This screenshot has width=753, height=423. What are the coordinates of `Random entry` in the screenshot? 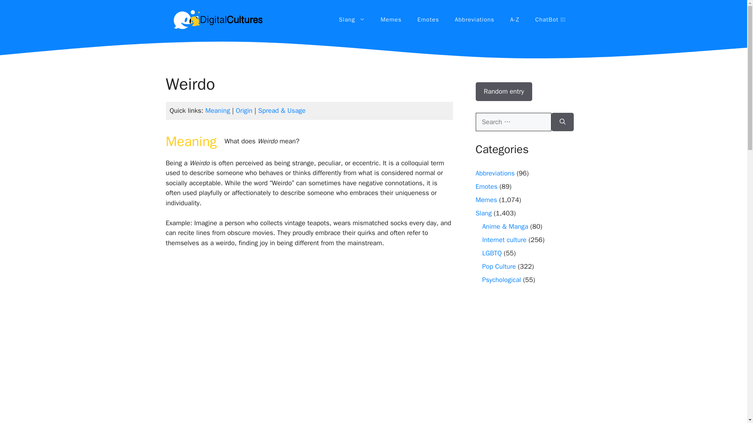 It's located at (504, 91).